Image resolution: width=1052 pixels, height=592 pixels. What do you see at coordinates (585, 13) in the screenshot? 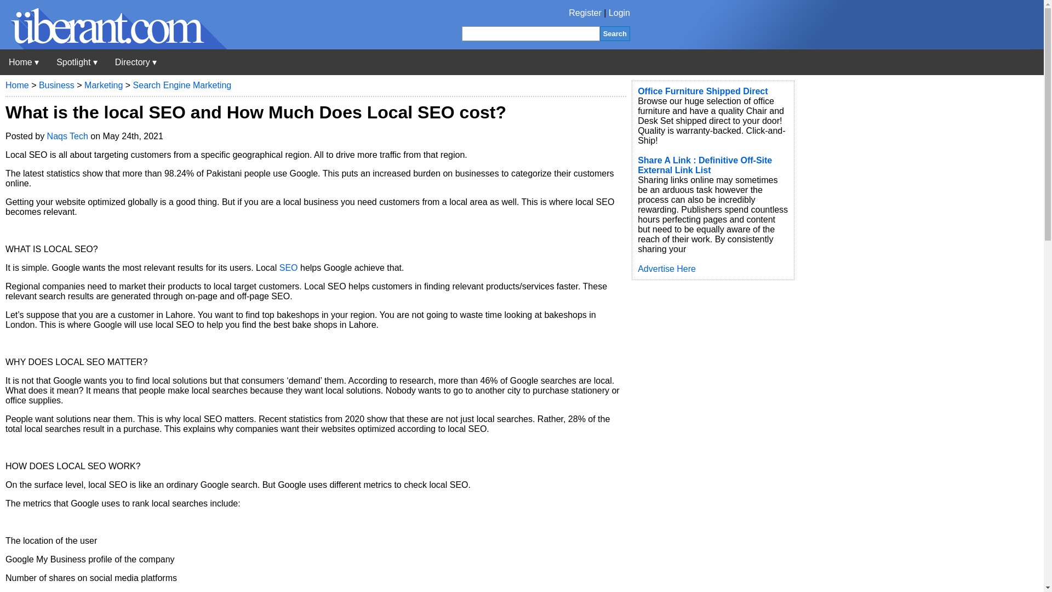
I see `Register` at bounding box center [585, 13].